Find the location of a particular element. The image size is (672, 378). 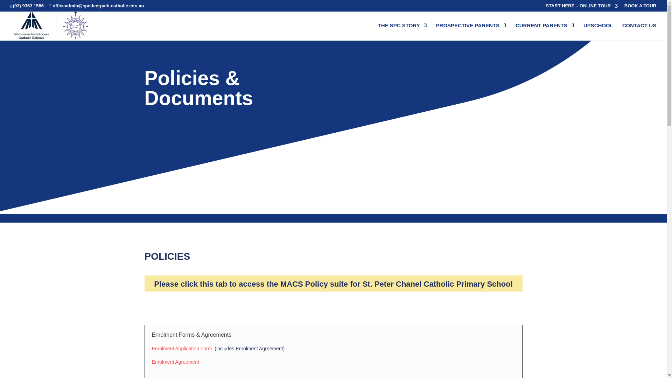

BOOK A TOUR is located at coordinates (640, 7).